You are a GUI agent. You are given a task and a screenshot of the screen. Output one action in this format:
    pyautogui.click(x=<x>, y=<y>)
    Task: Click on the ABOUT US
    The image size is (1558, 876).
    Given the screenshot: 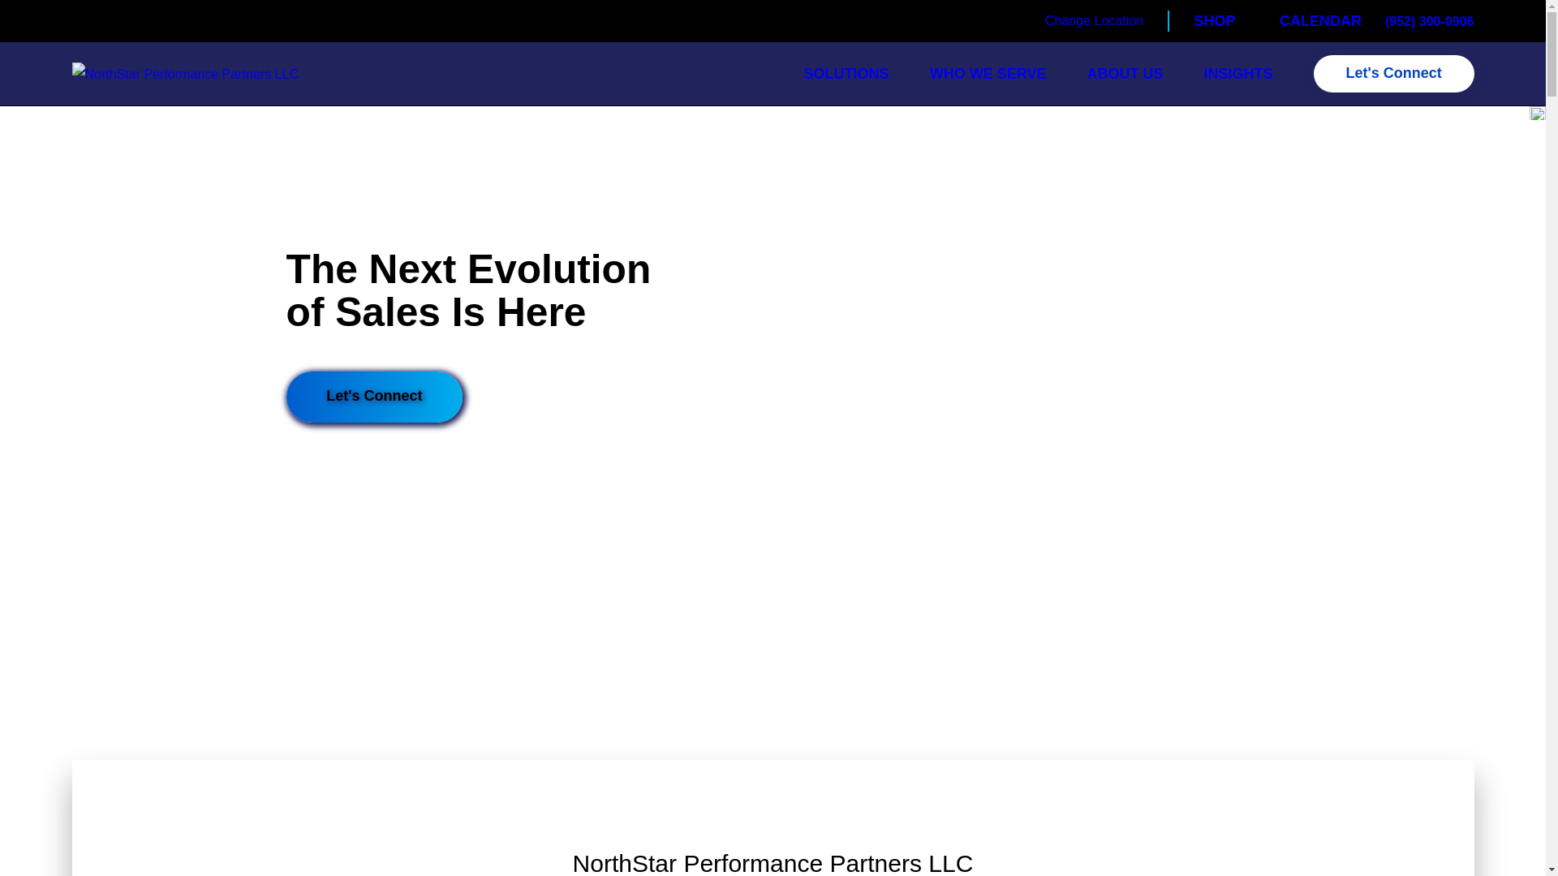 What is the action you would take?
    pyautogui.click(x=1124, y=73)
    